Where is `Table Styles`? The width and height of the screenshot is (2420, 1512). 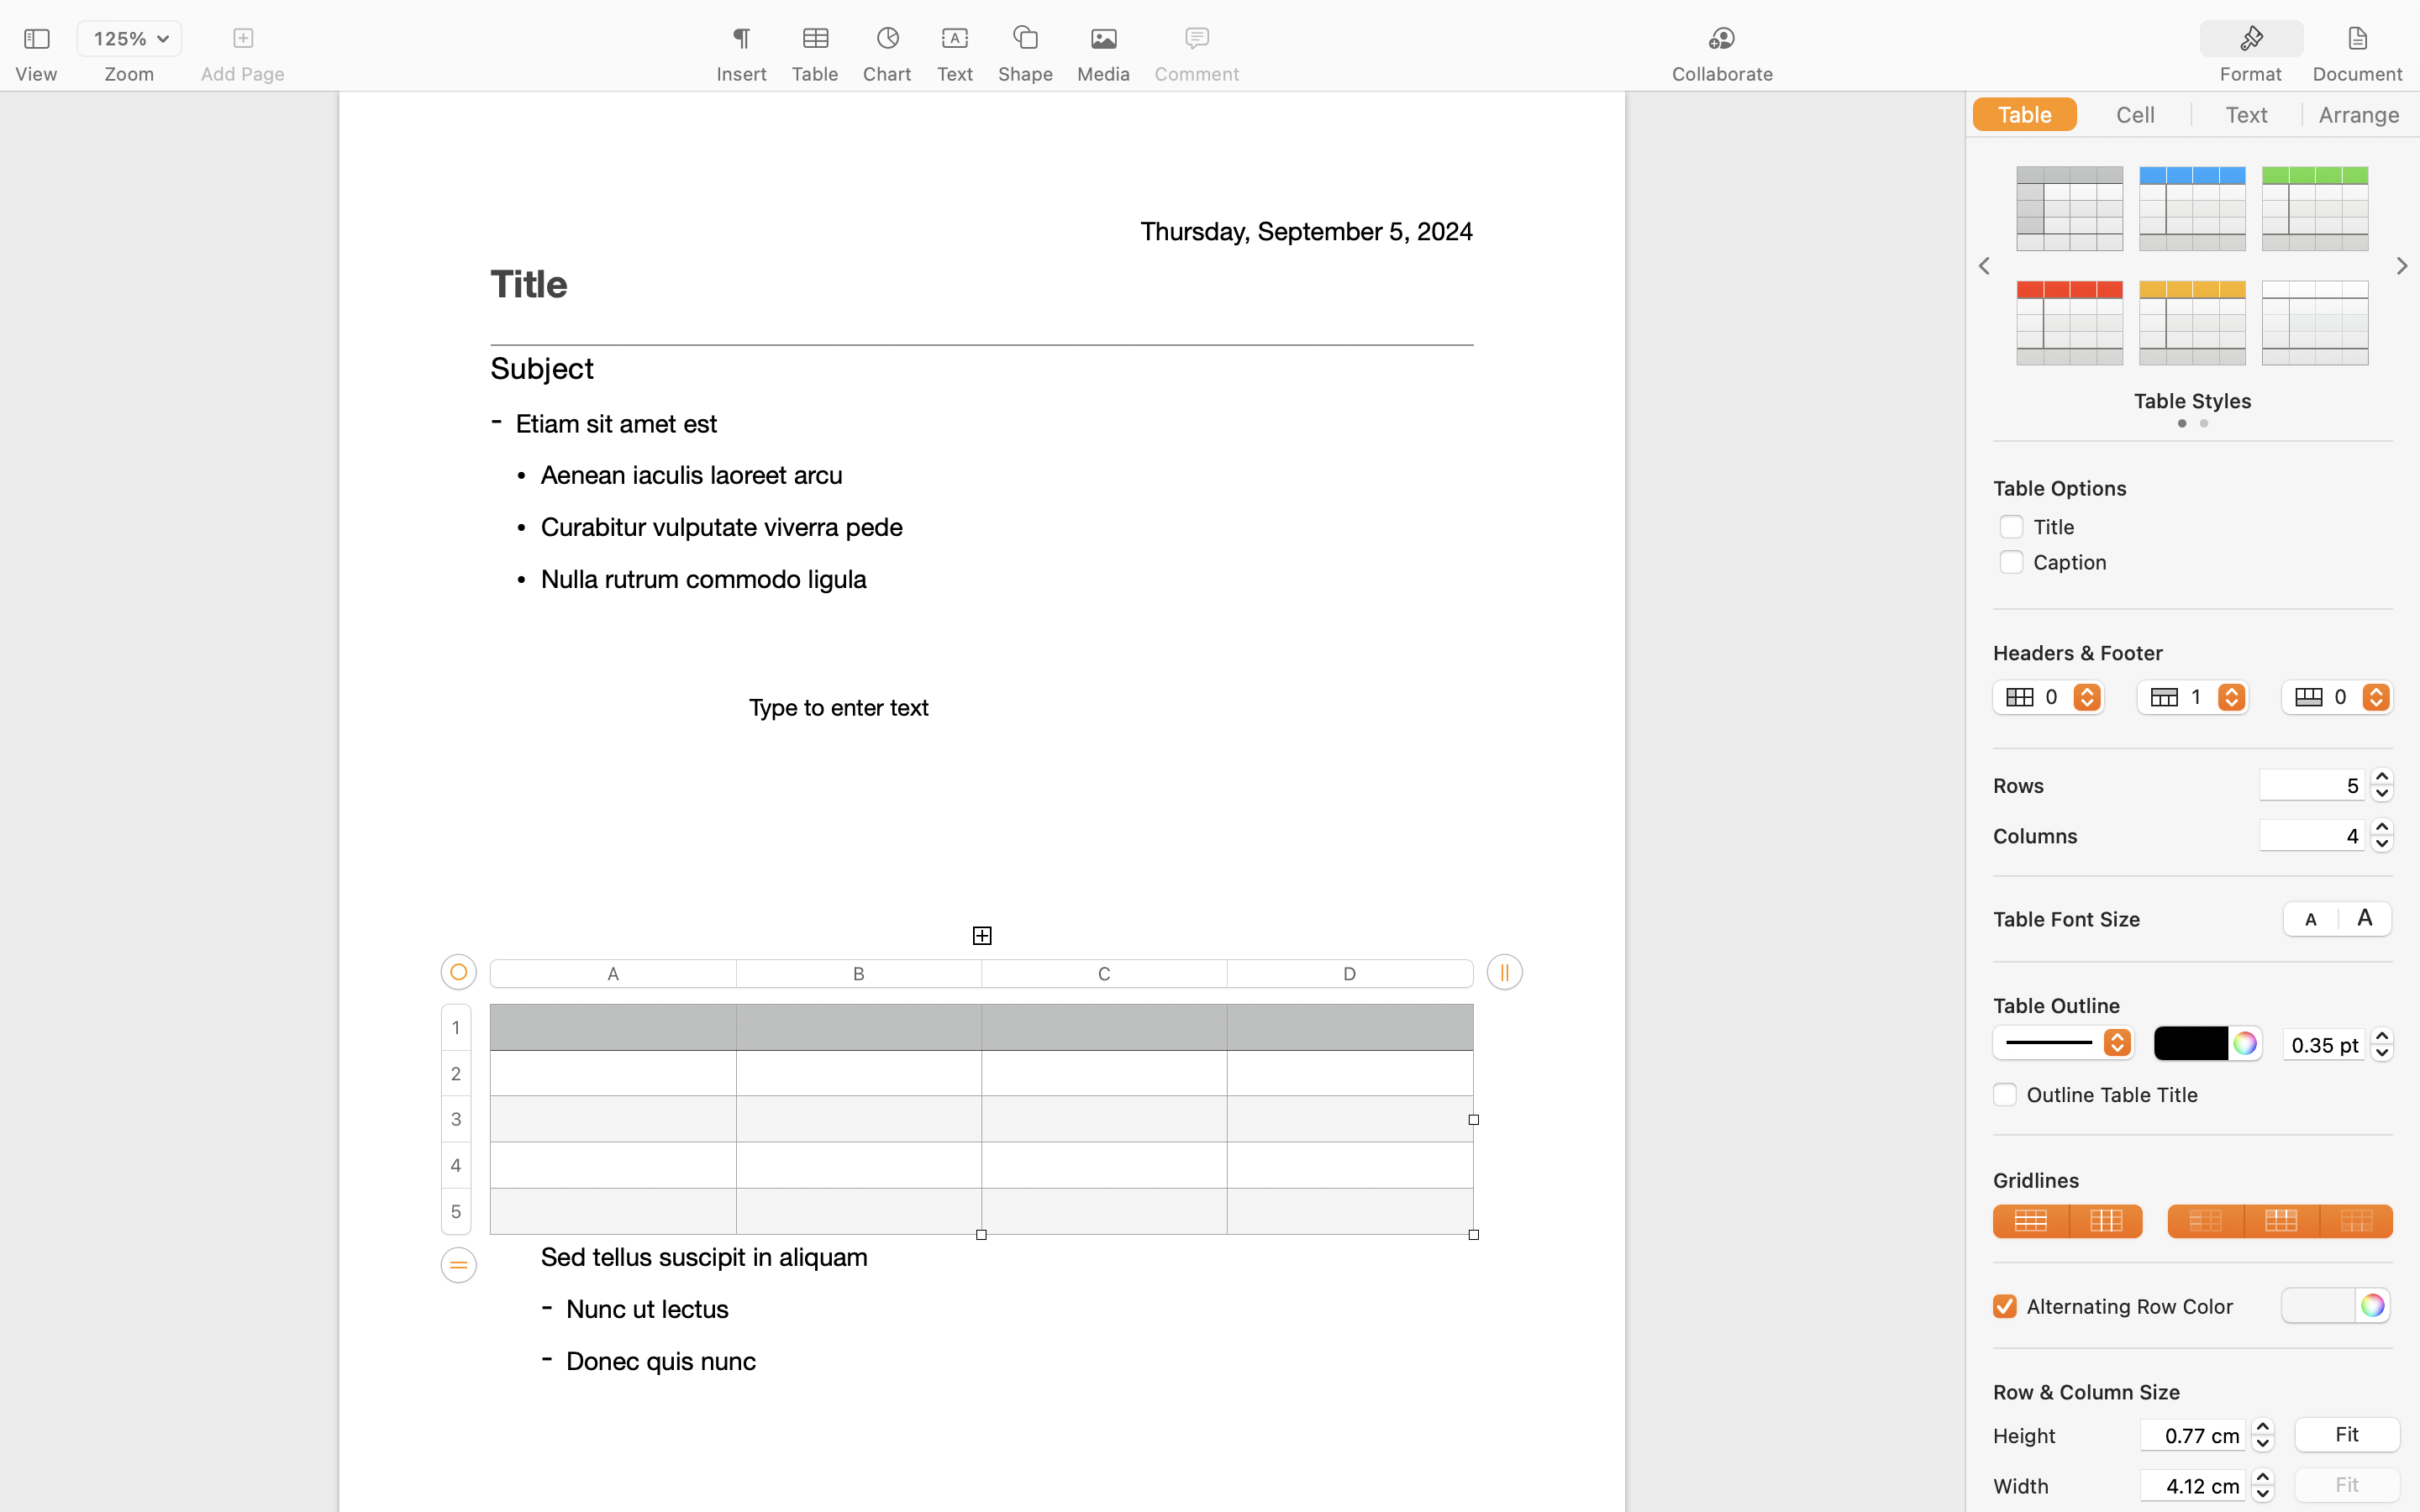 Table Styles is located at coordinates (2193, 400).